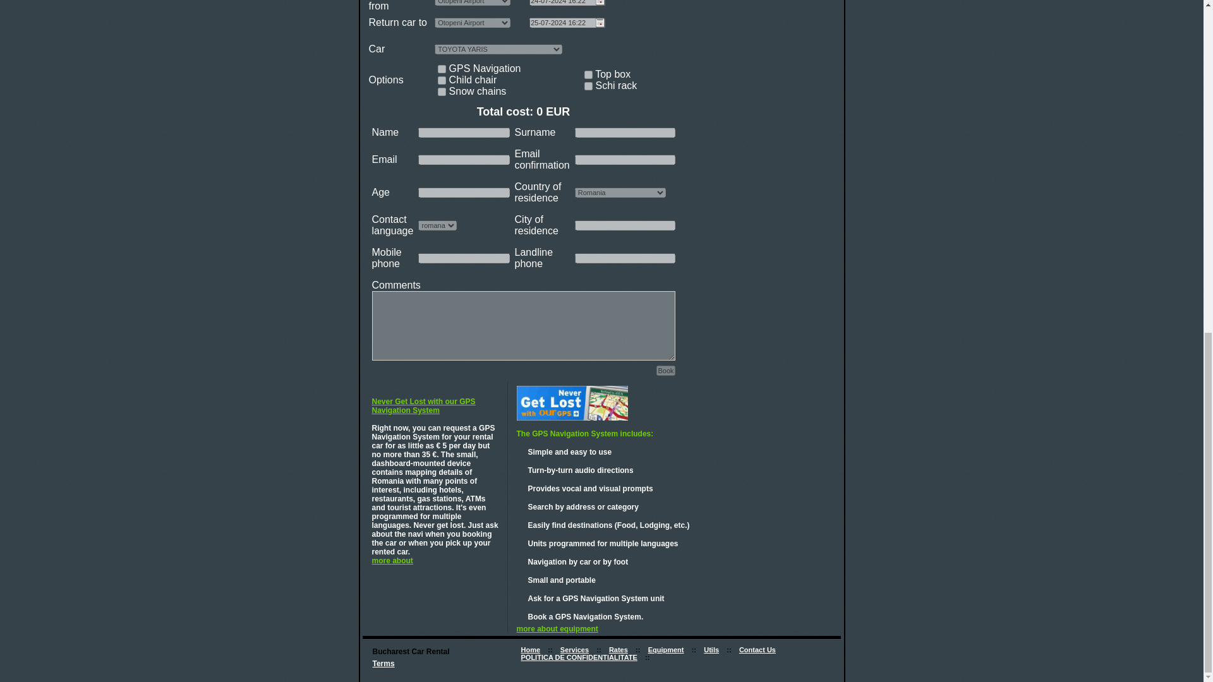  Describe the element at coordinates (589, 86) in the screenshot. I see `schiuri` at that location.